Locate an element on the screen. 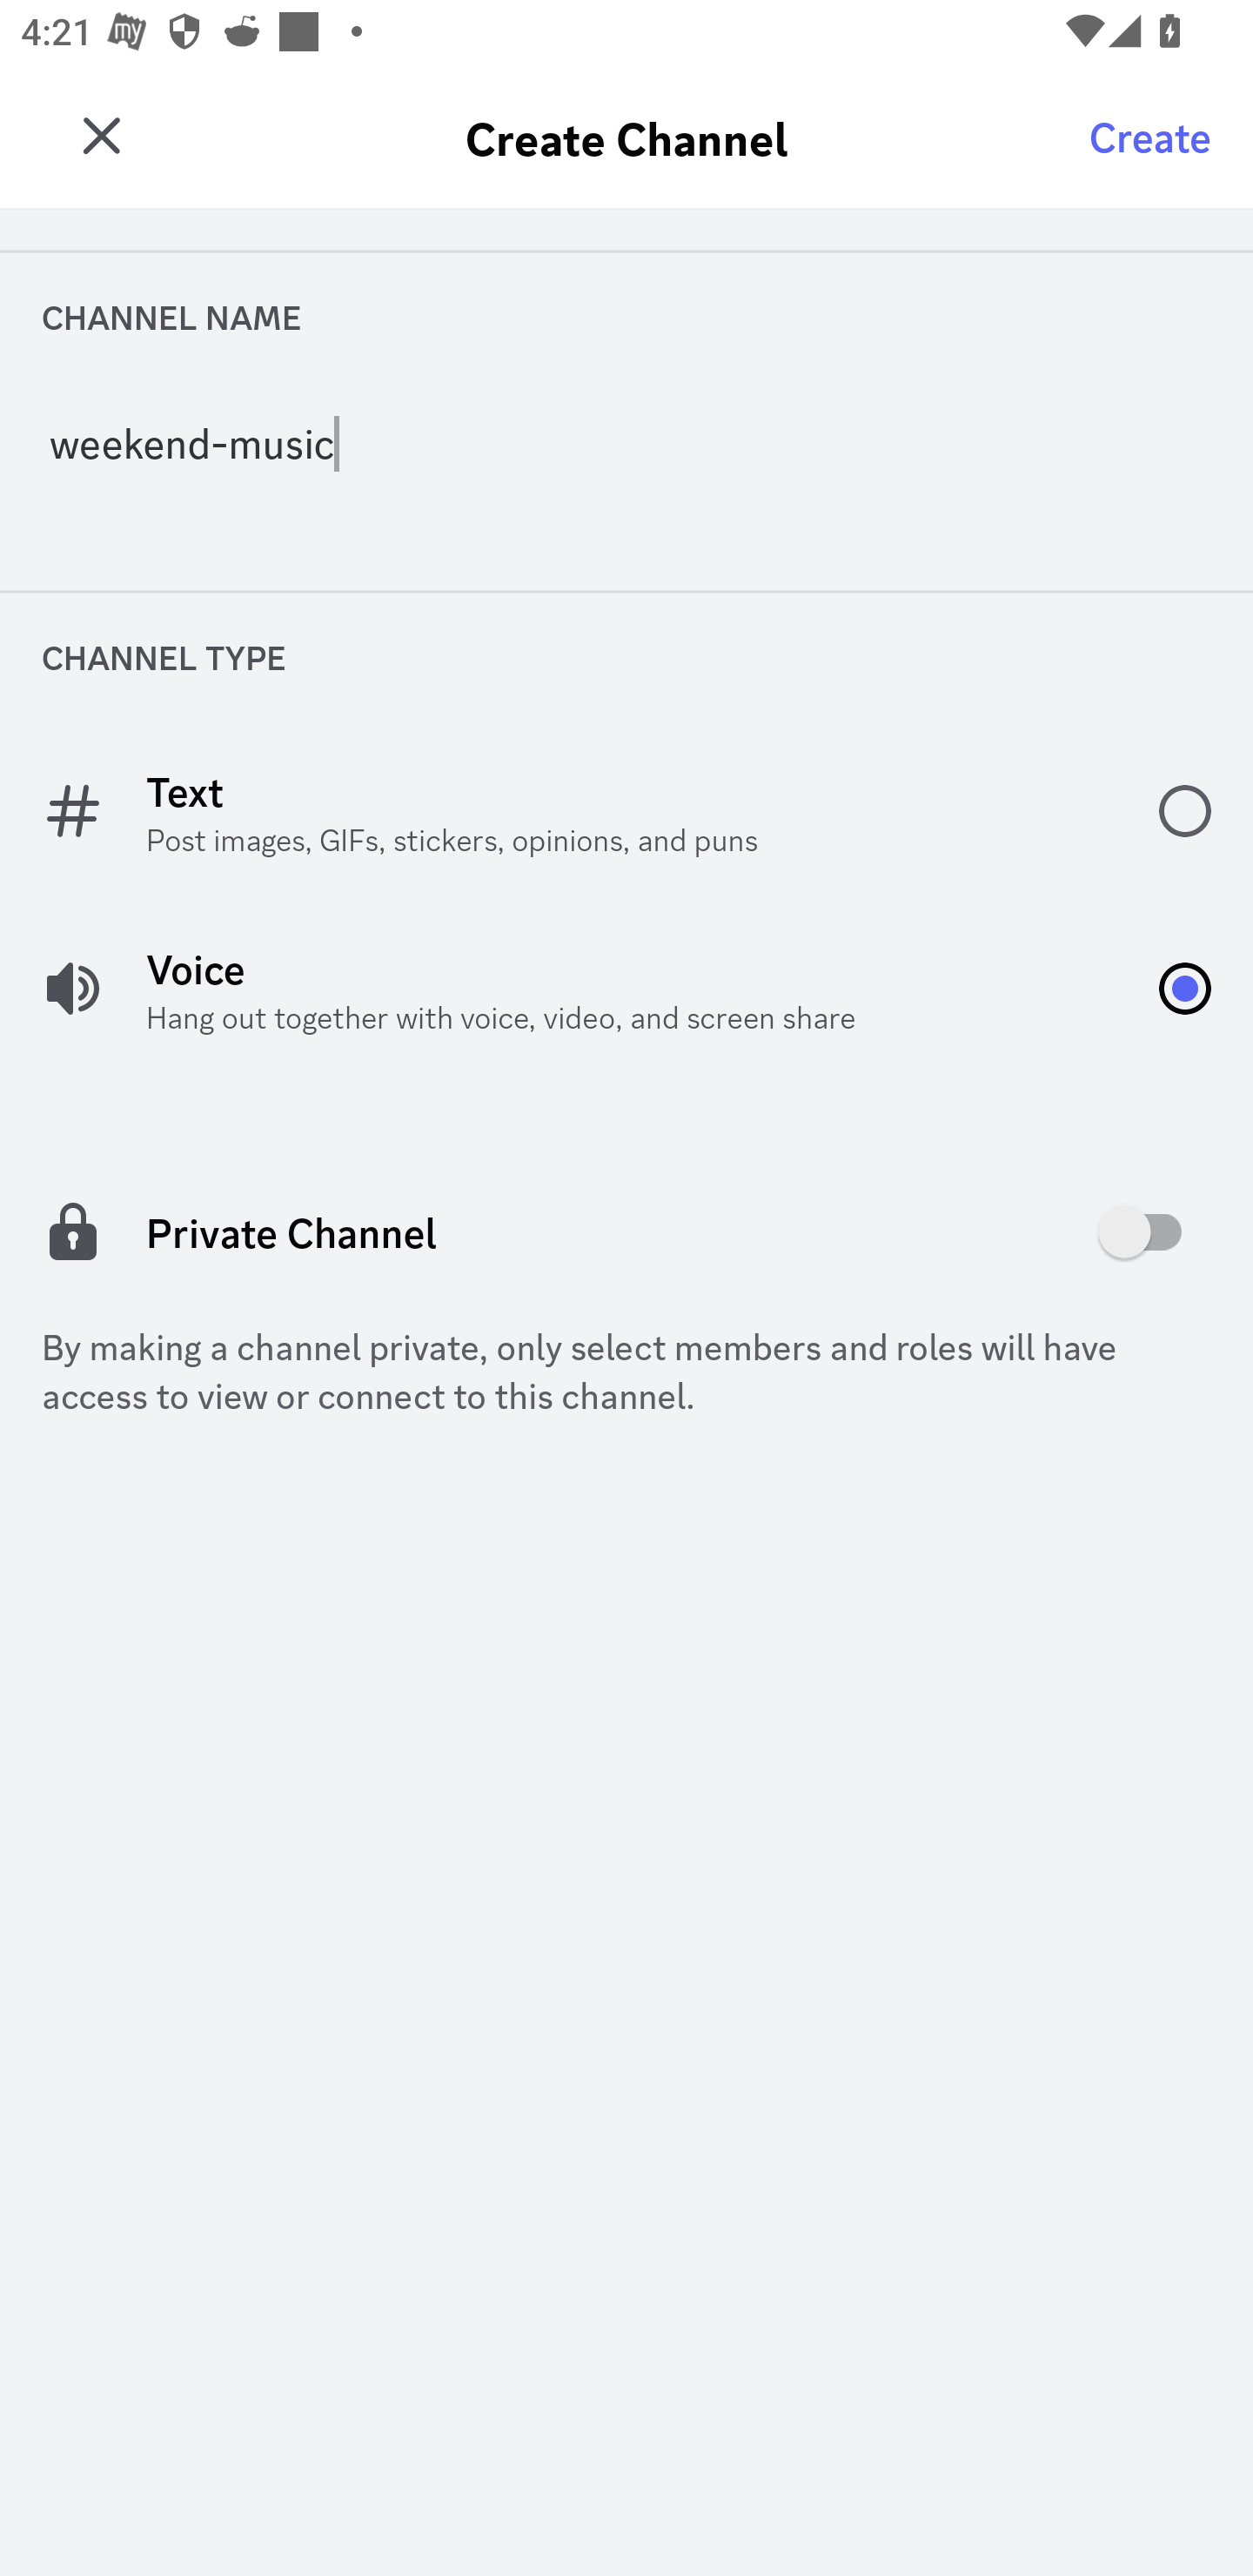 This screenshot has width=1253, height=2576. Friends (server) Friends (server) Friends Friends is located at coordinates (679, 138).